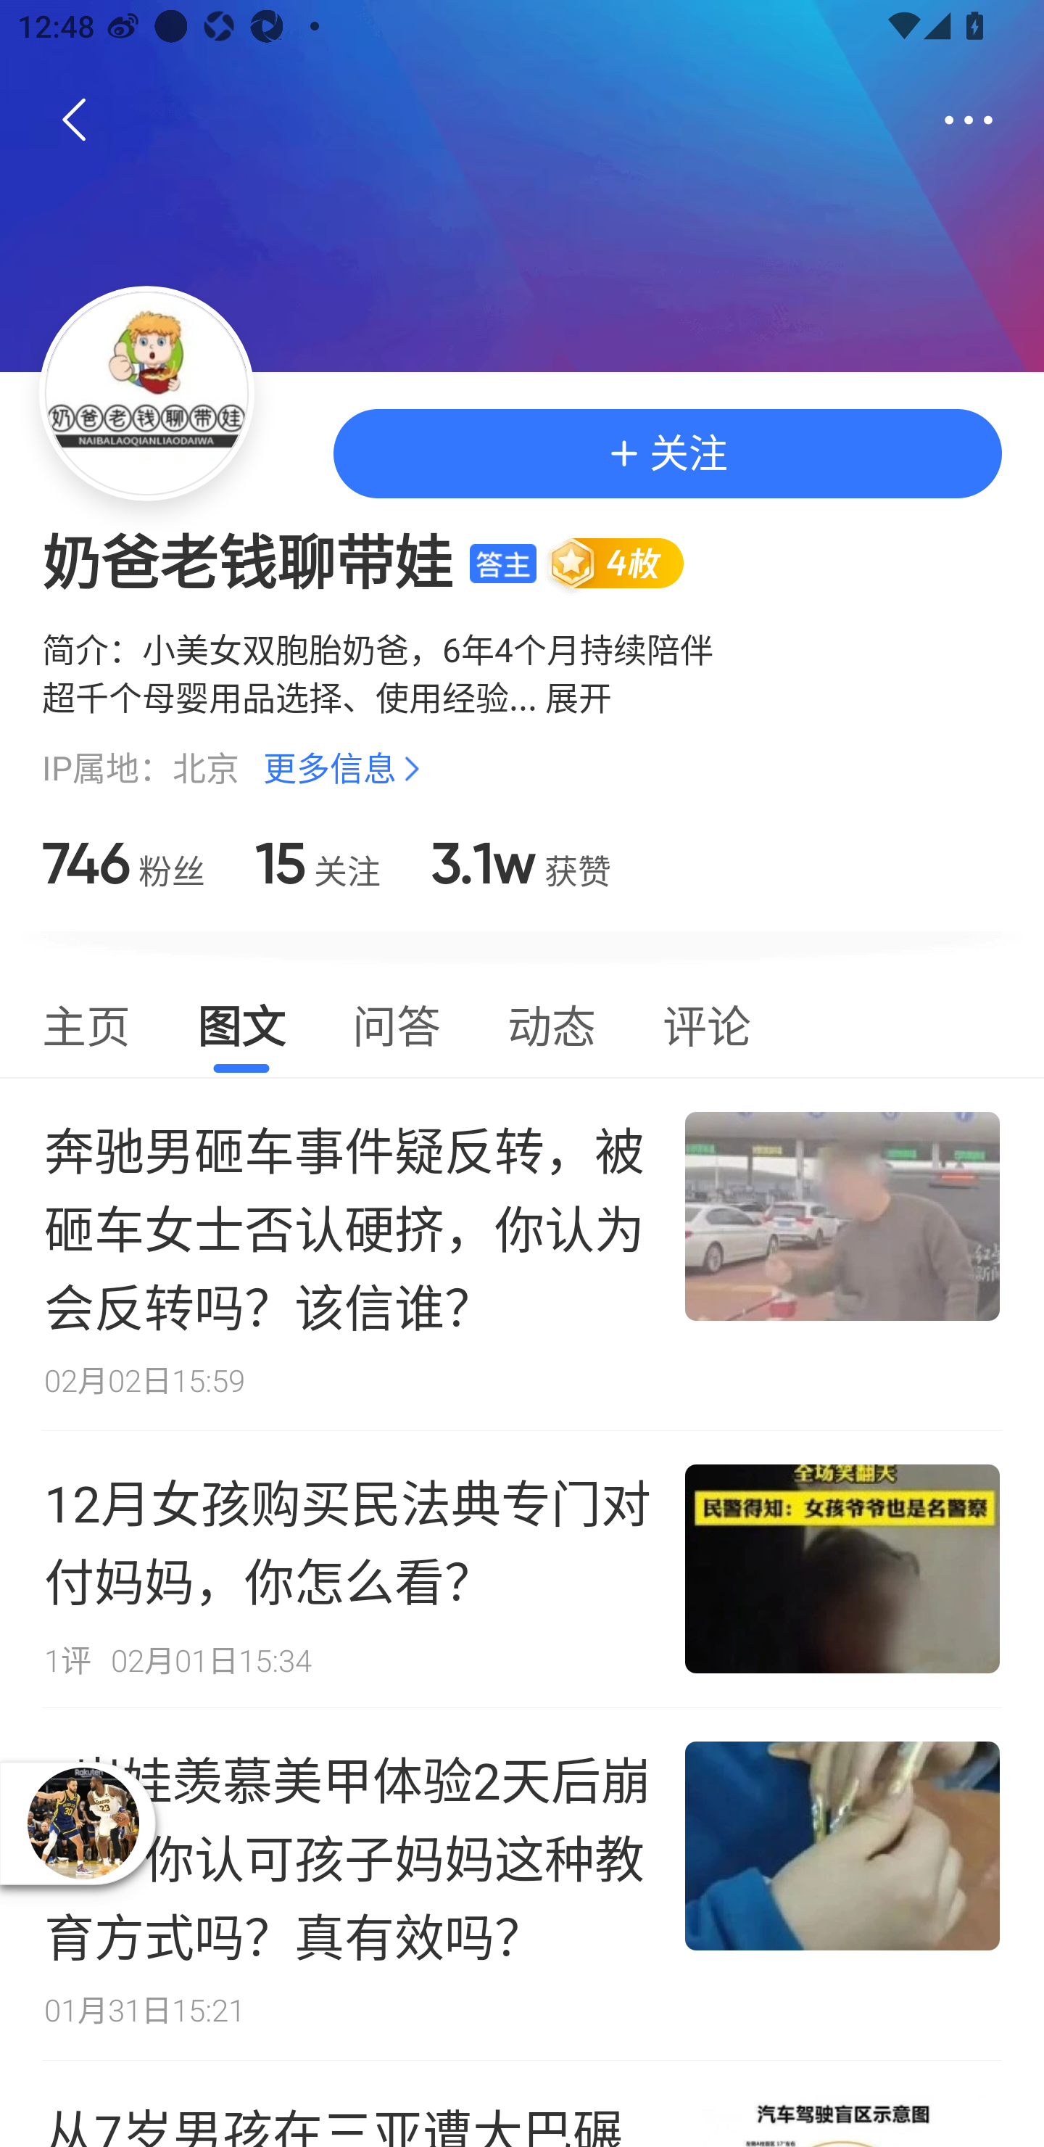 This screenshot has width=1044, height=2147. I want to click on  关注, so click(667, 454).